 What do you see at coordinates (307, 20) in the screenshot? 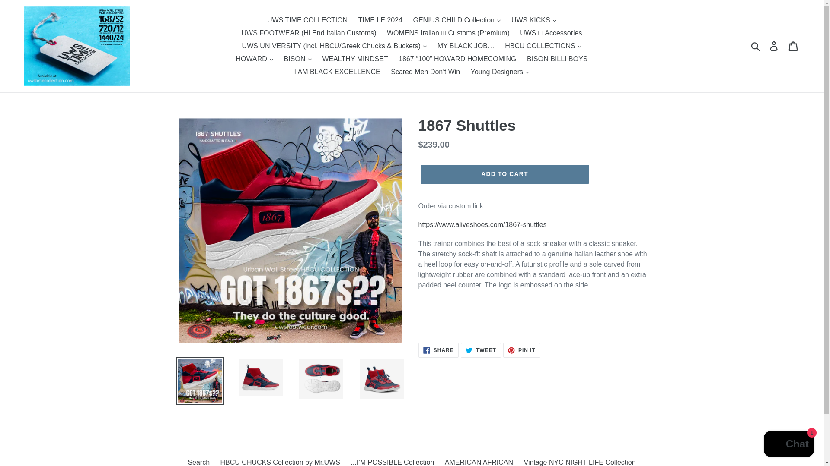
I see `UWS TIME COLLECTION` at bounding box center [307, 20].